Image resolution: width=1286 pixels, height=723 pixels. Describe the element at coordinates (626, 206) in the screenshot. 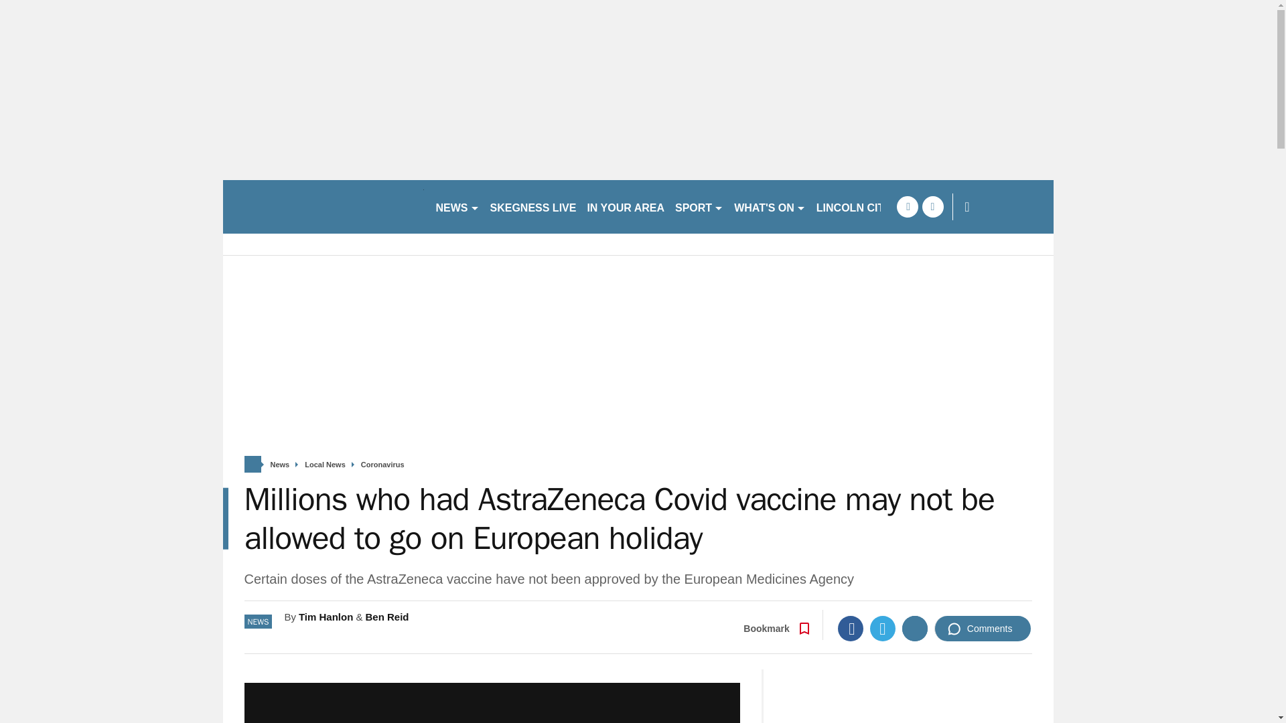

I see `IN YOUR AREA` at that location.